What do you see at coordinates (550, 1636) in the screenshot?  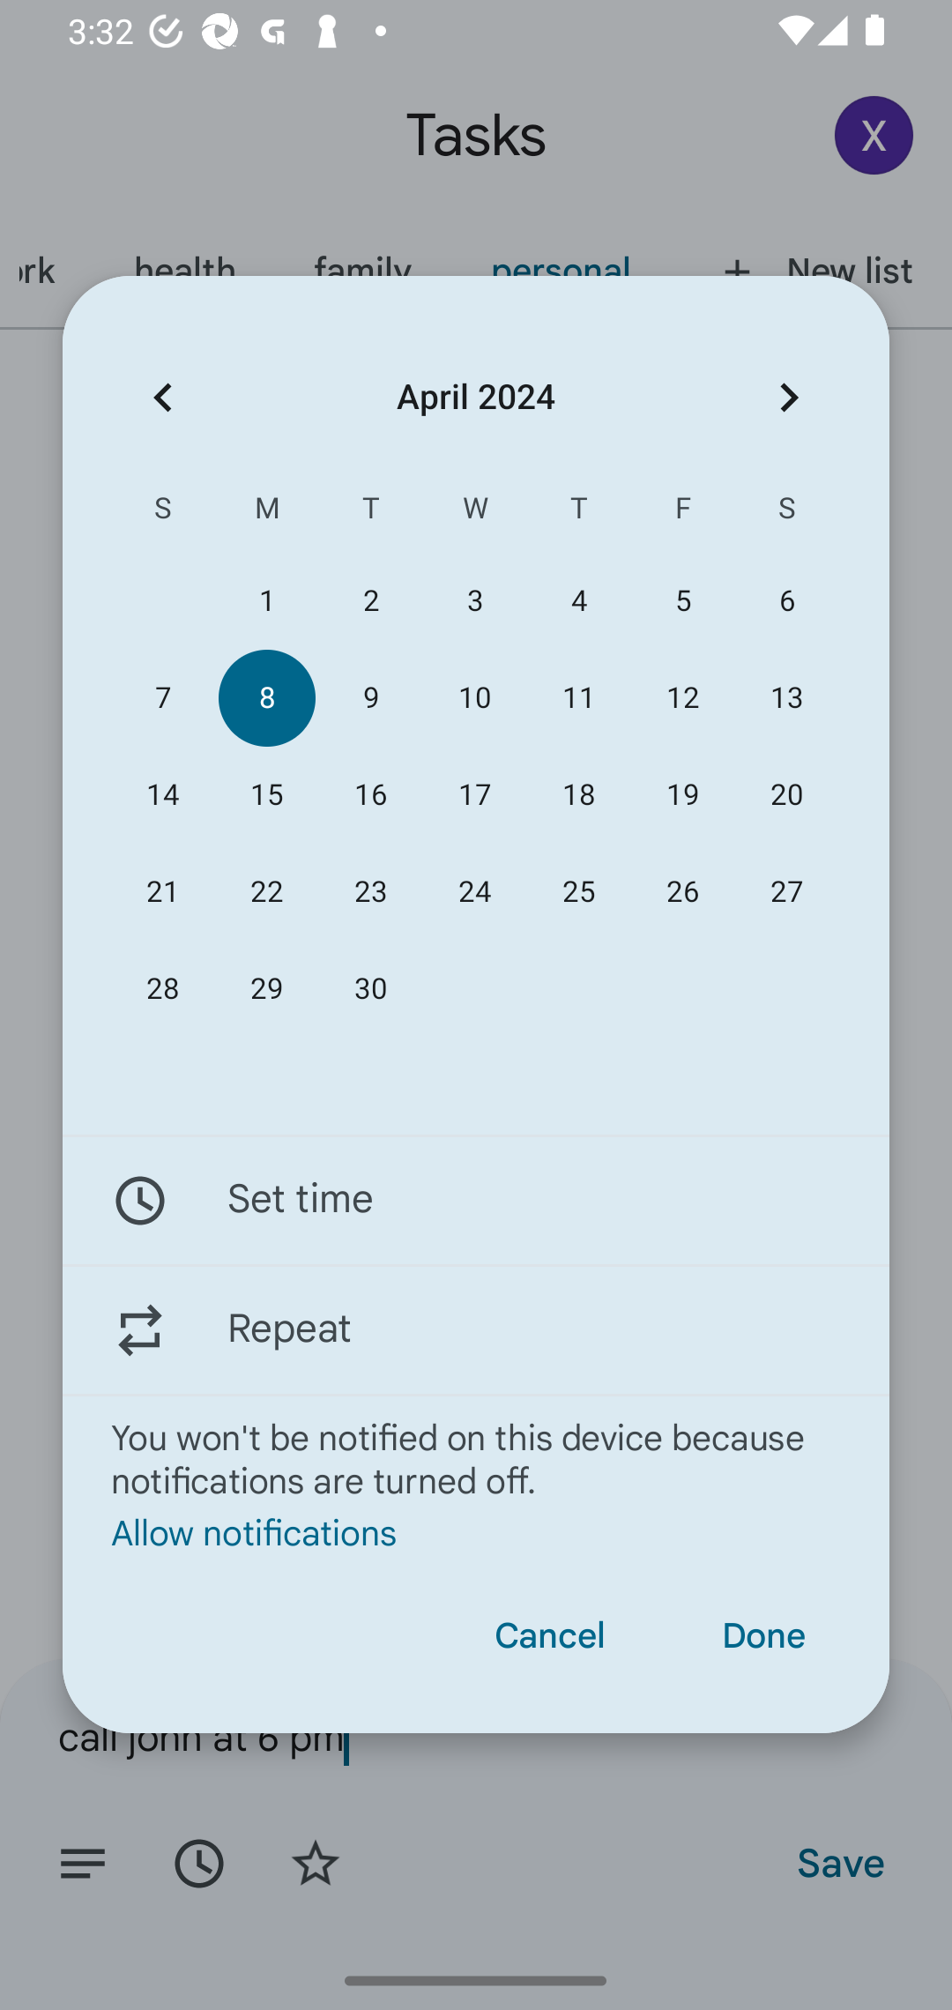 I see `Cancel` at bounding box center [550, 1636].